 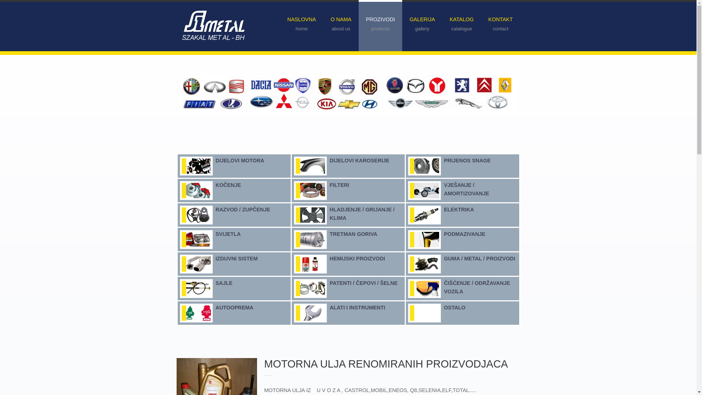 I want to click on PRIJENOS SNAGE, so click(x=467, y=160).